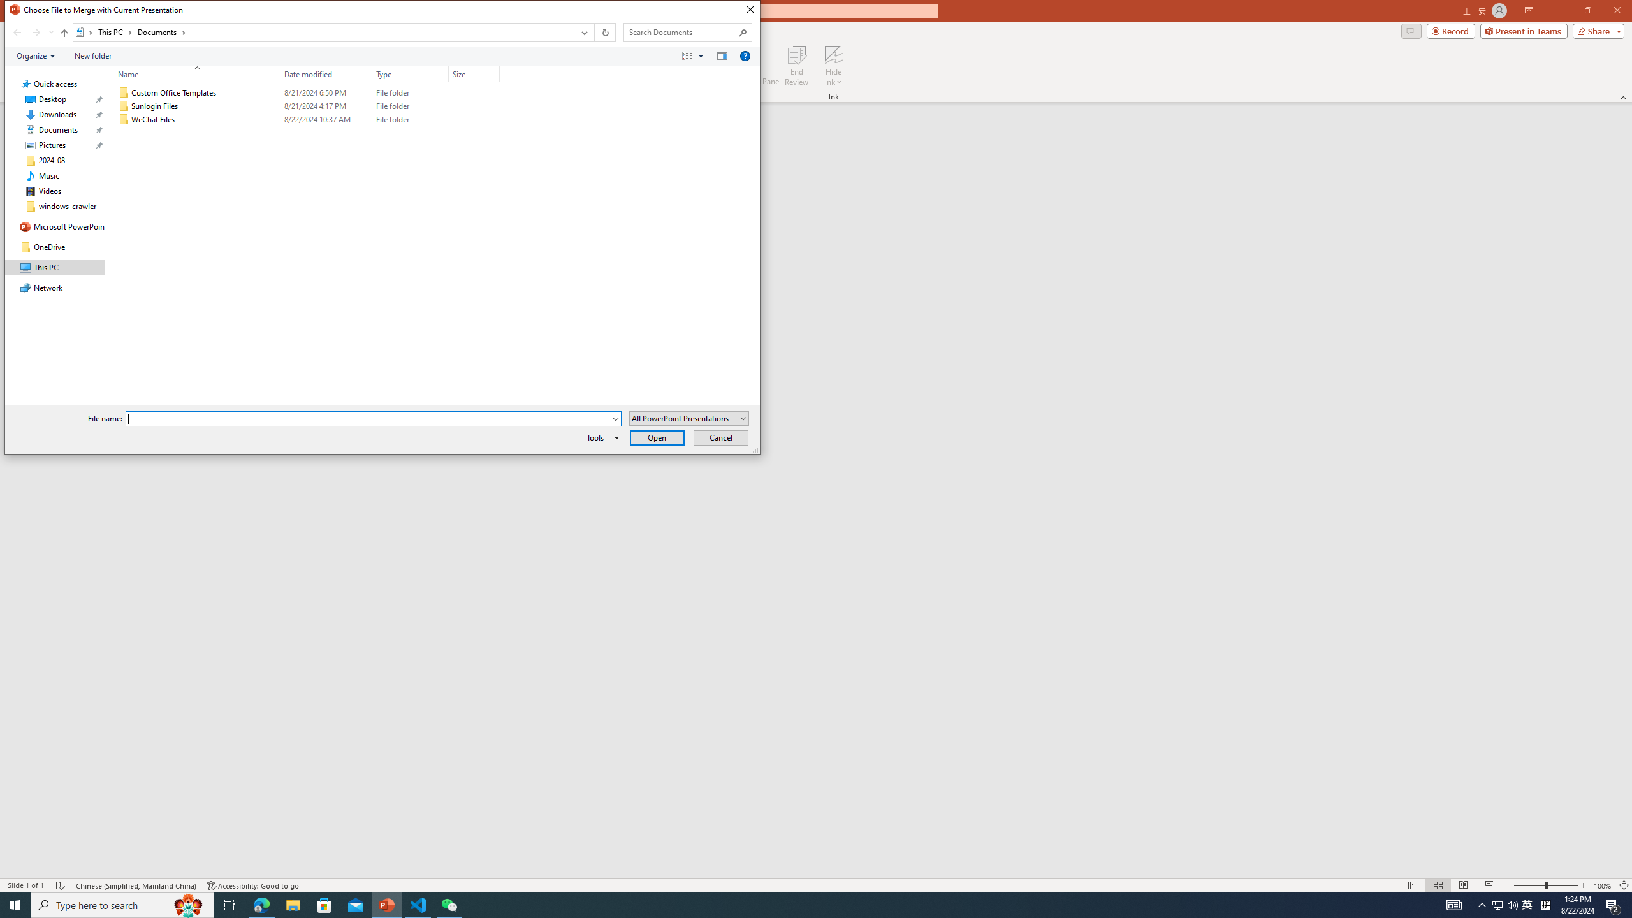  What do you see at coordinates (194, 74) in the screenshot?
I see `Command Module` at bounding box center [194, 74].